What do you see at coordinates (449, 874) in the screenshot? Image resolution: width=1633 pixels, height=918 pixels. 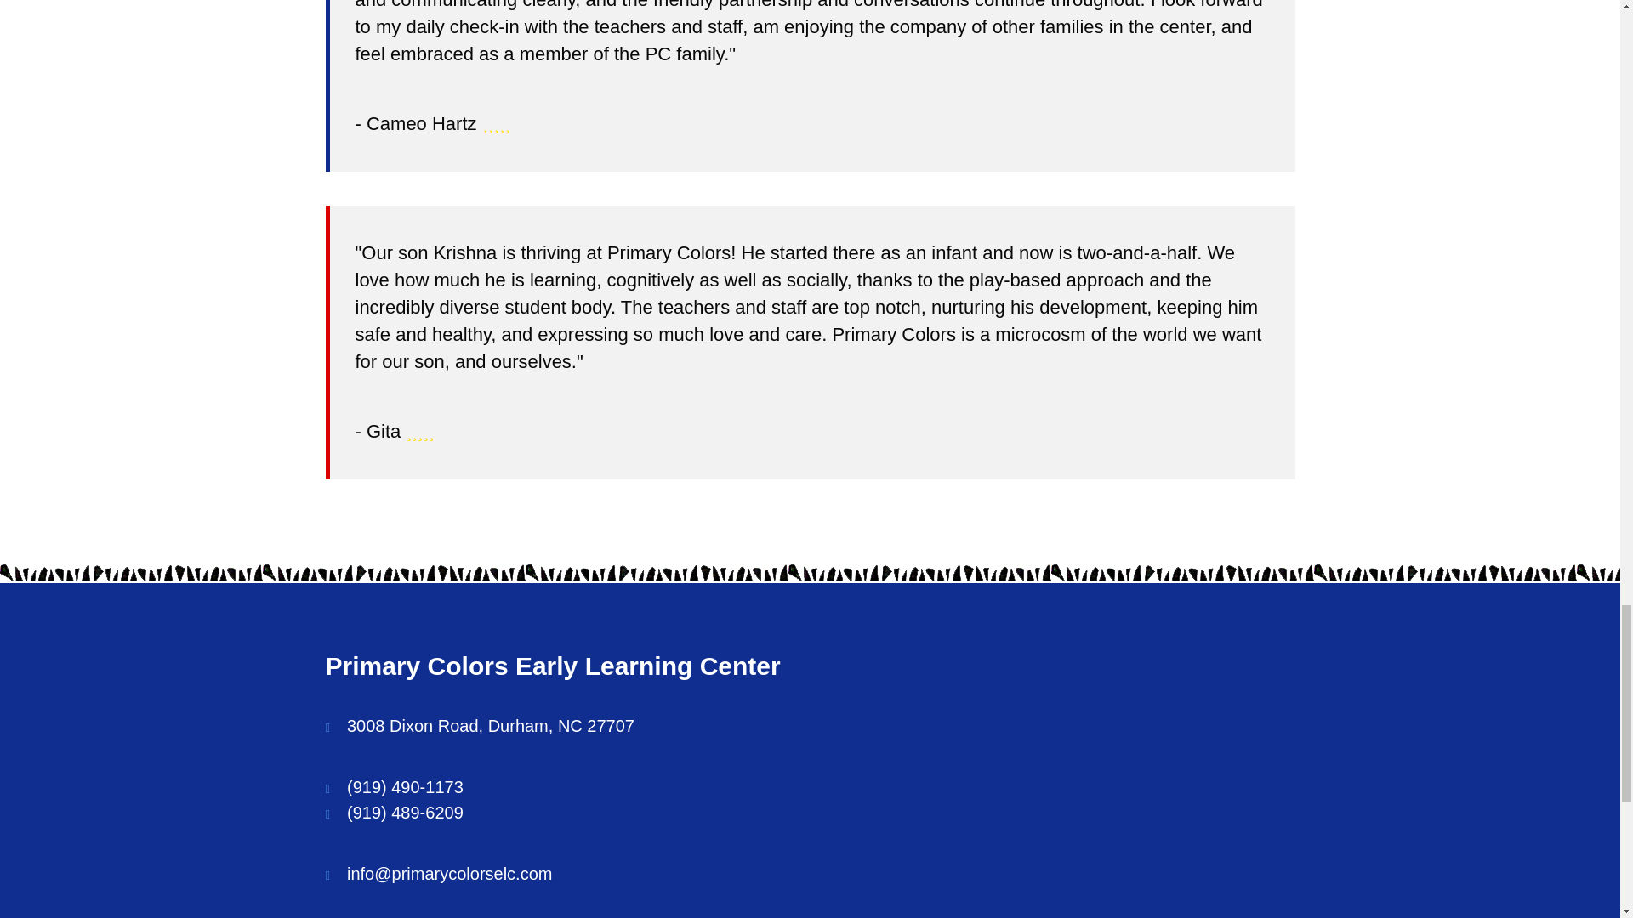 I see `email` at bounding box center [449, 874].